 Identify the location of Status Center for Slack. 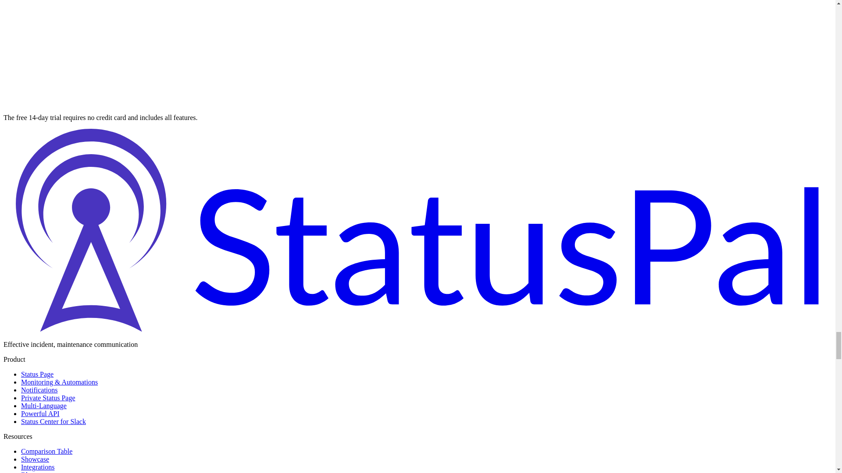
(54, 421).